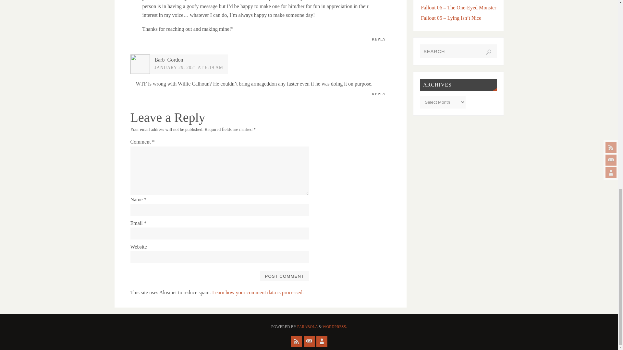  What do you see at coordinates (379, 94) in the screenshot?
I see `REPLY` at bounding box center [379, 94].